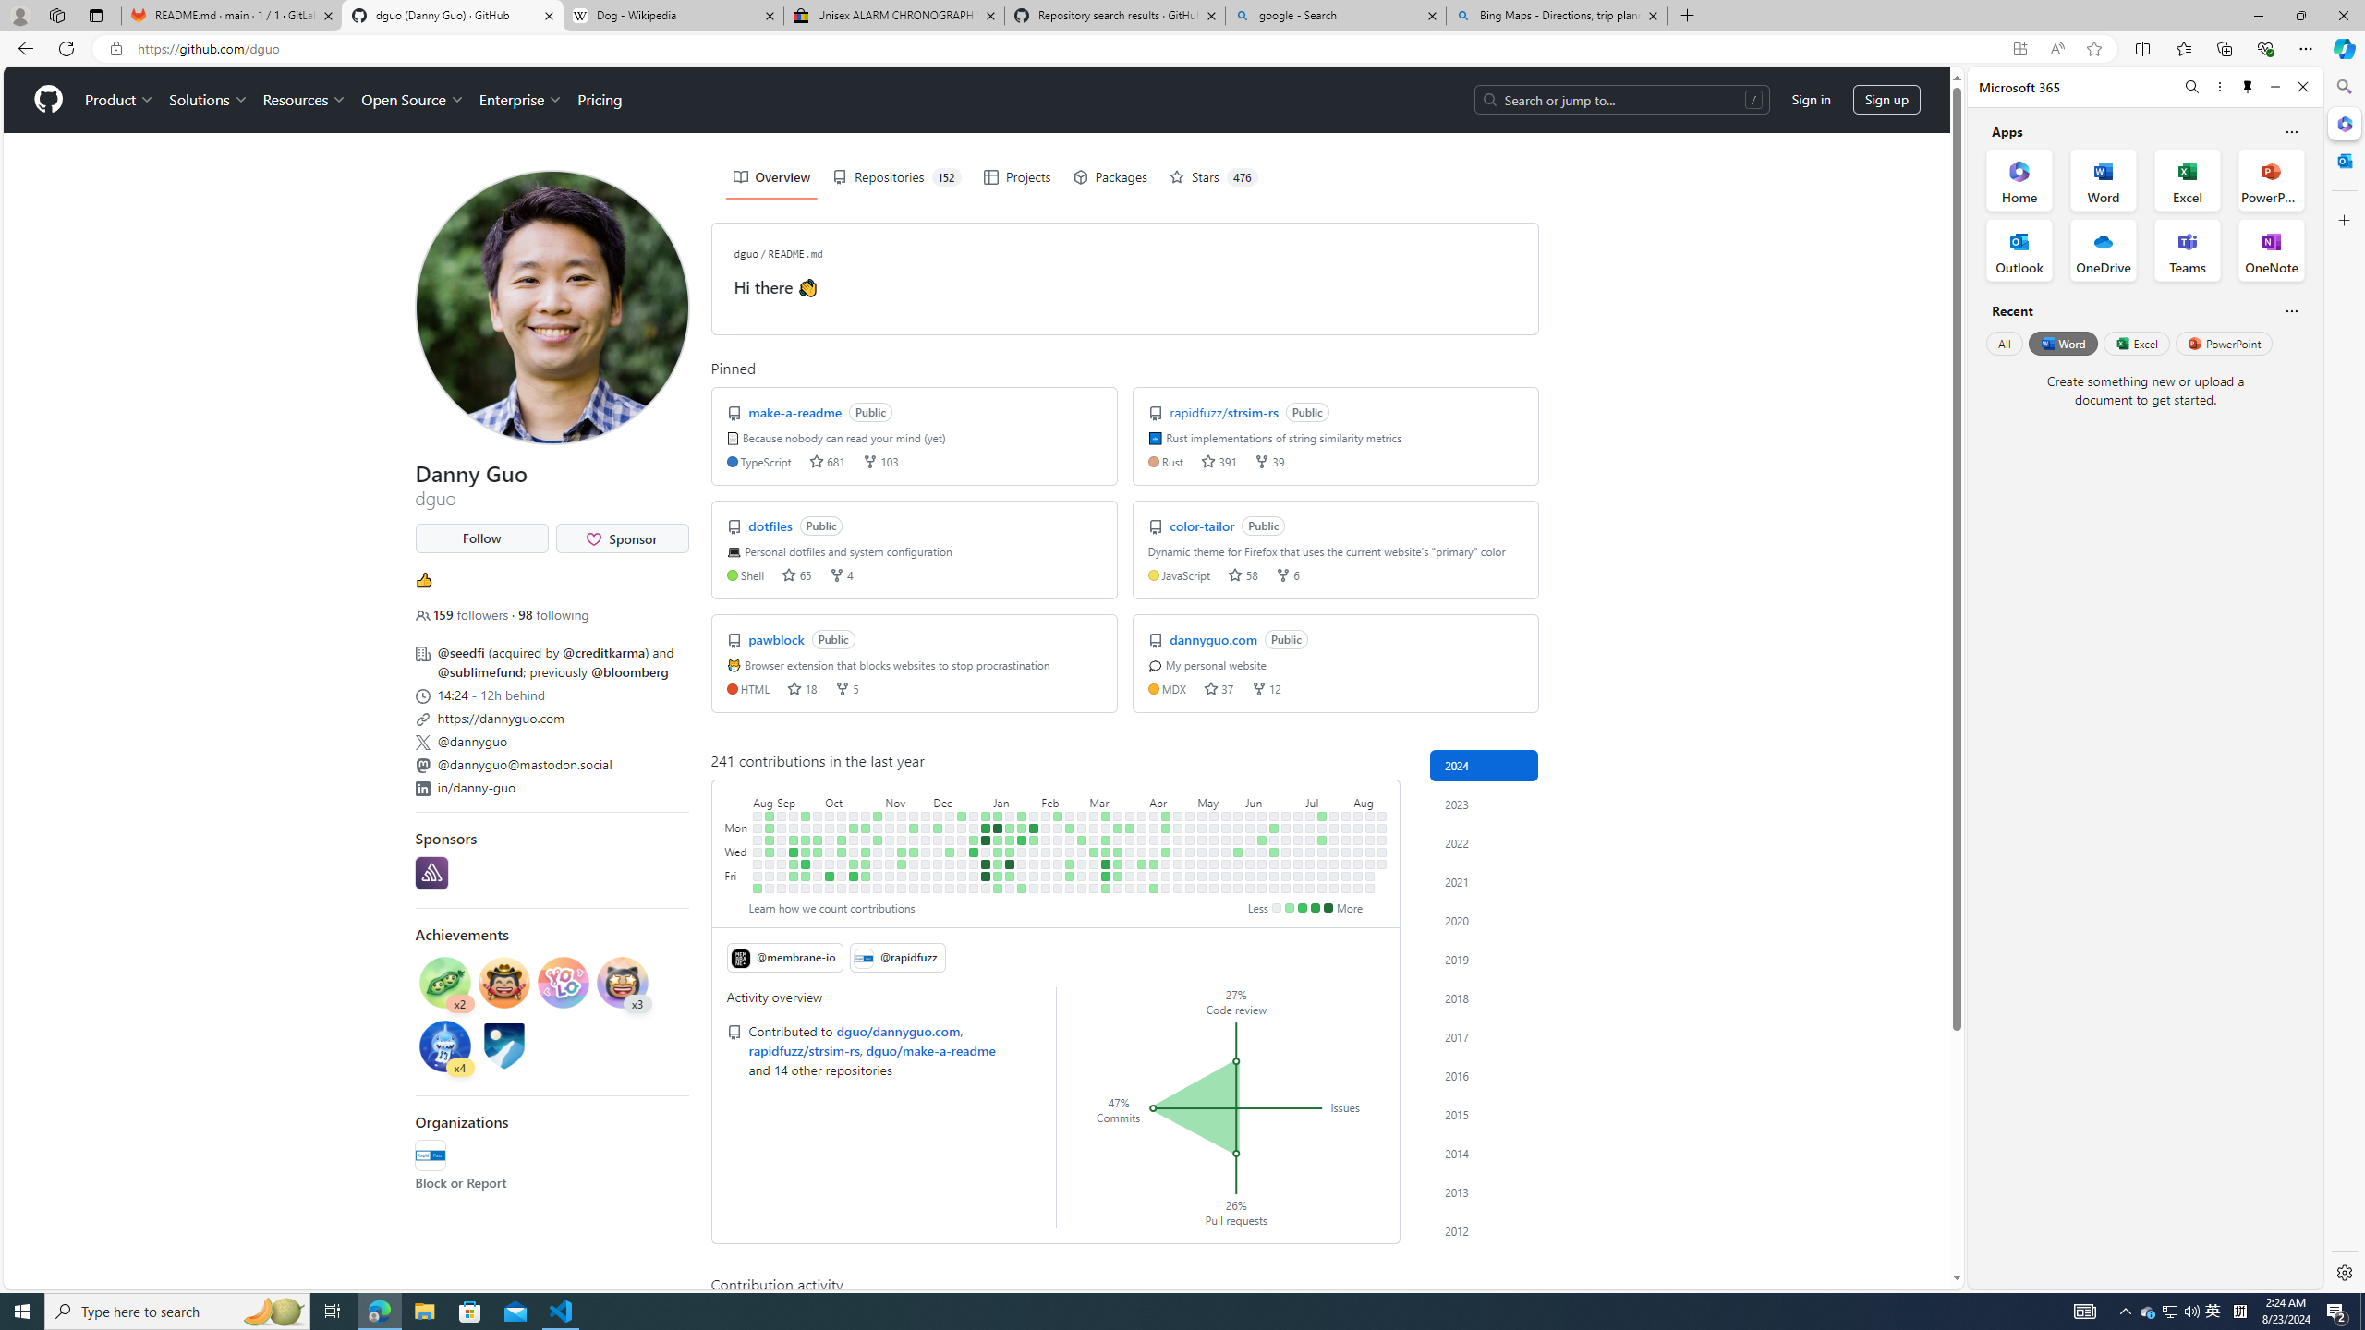 The height and width of the screenshot is (1330, 2365). Describe the element at coordinates (563, 983) in the screenshot. I see `Achievement: YOLO` at that location.